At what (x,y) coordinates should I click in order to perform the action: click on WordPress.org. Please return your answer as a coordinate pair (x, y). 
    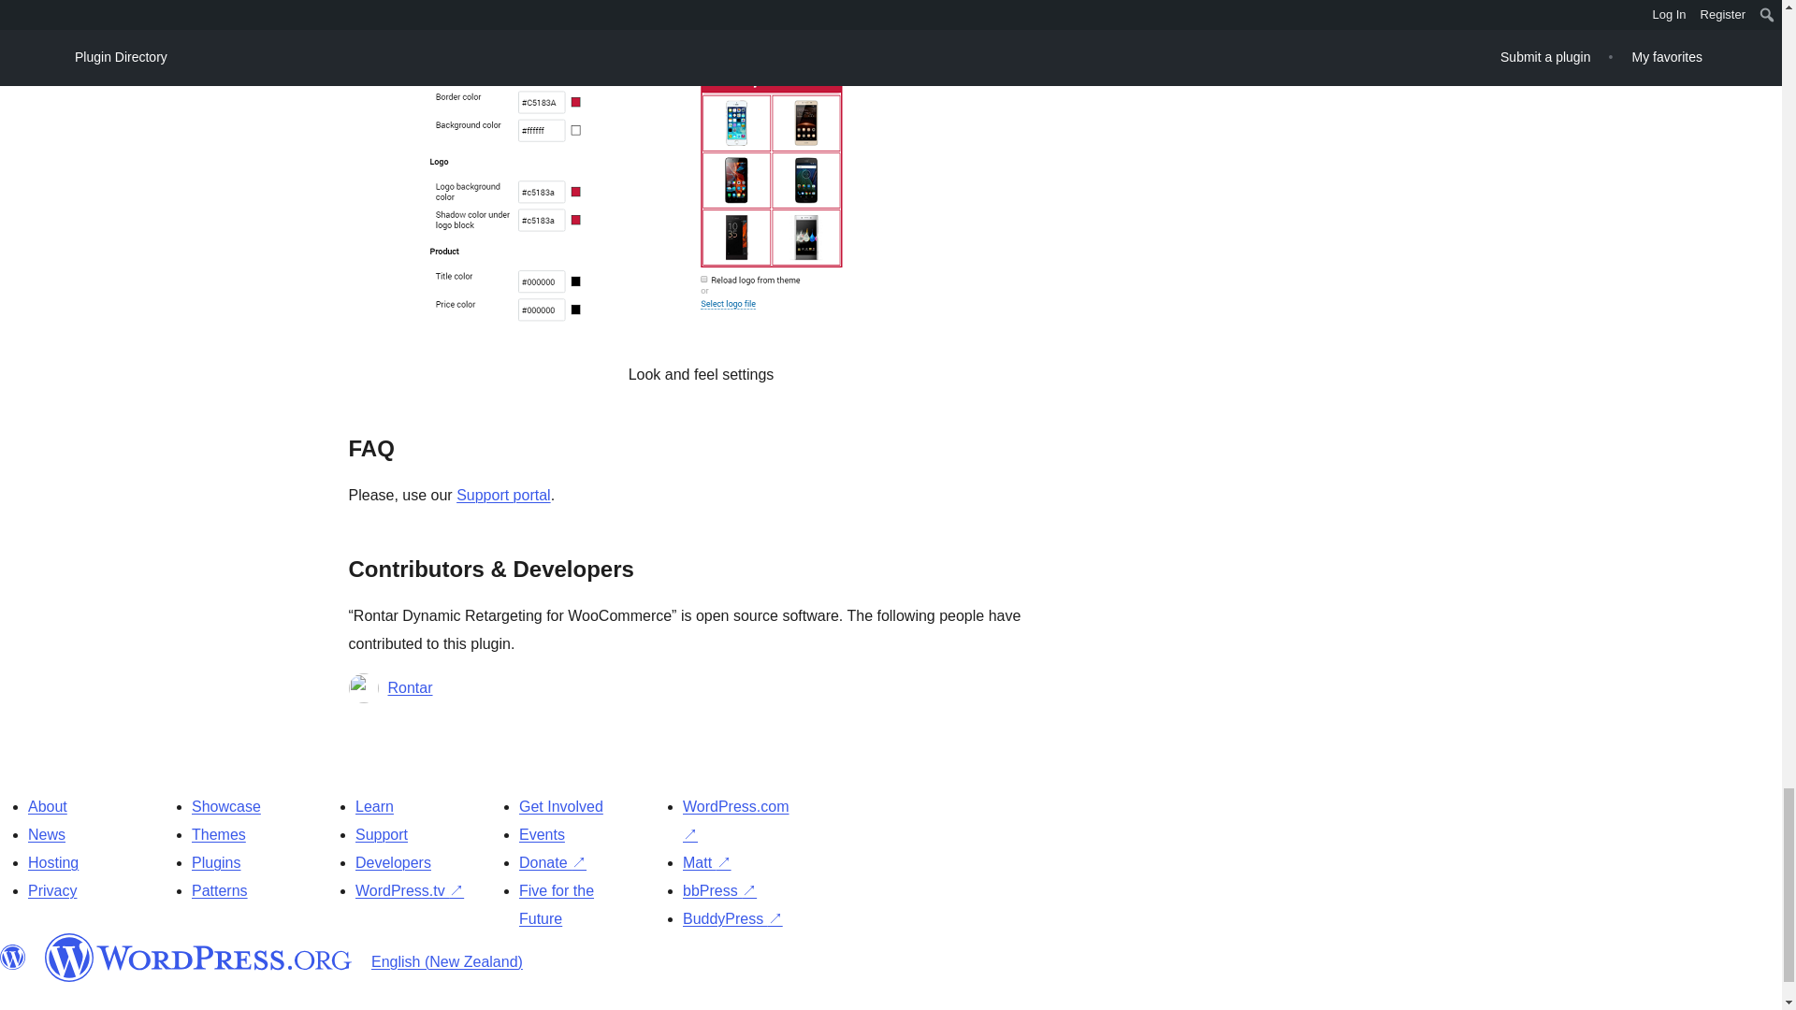
    Looking at the image, I should click on (198, 957).